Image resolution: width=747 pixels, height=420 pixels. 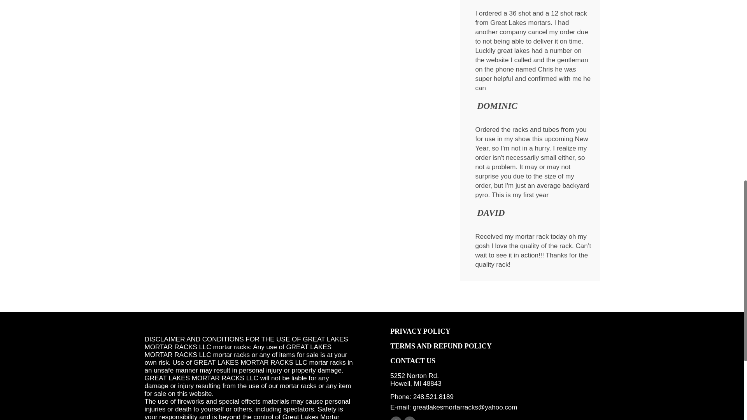 I want to click on TERMS AND REFUND POLICY, so click(x=440, y=346).